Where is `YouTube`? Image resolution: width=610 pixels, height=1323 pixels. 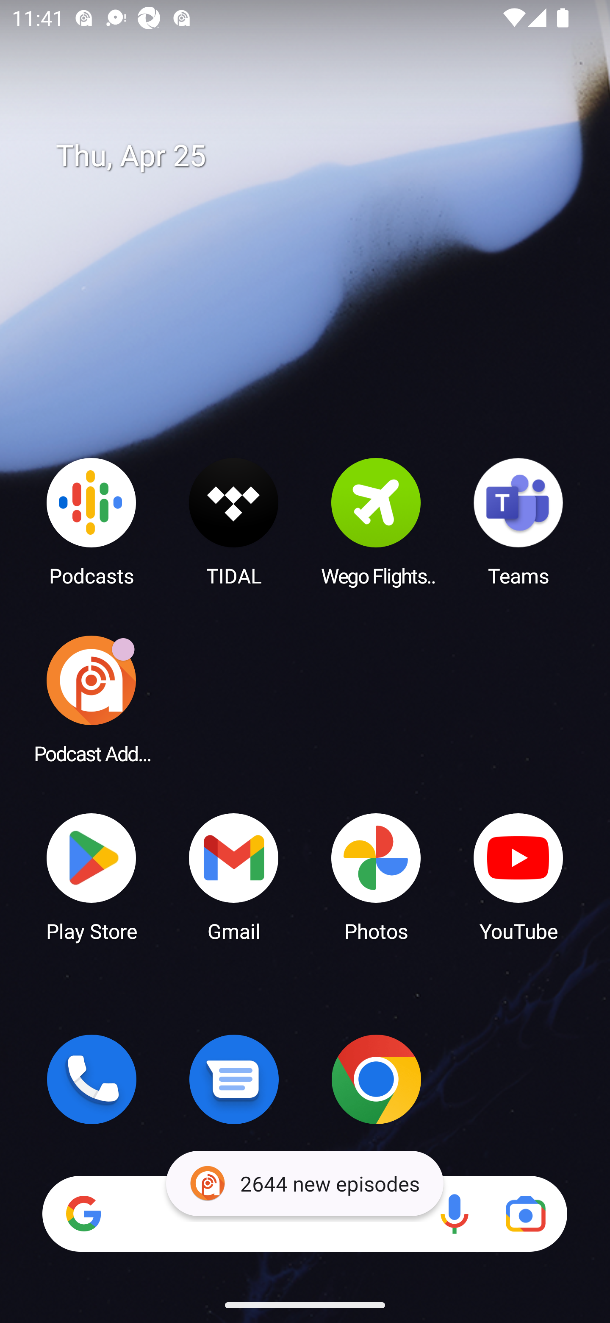
YouTube is located at coordinates (518, 876).